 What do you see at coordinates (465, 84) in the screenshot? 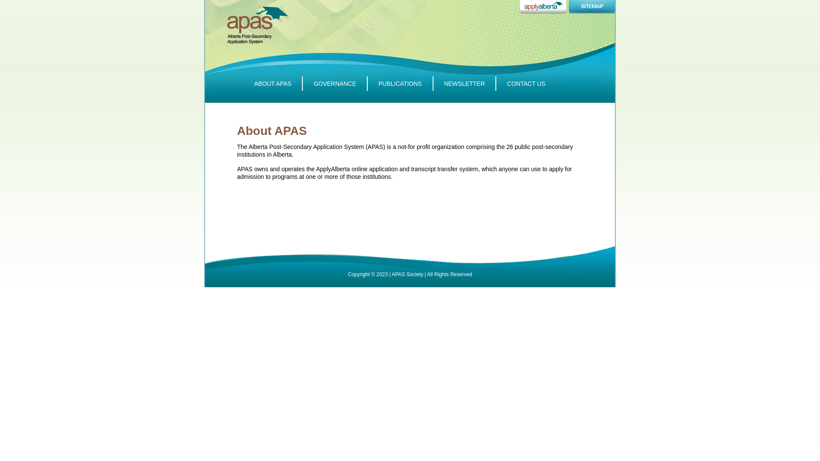
I see `NEWSLETTER` at bounding box center [465, 84].